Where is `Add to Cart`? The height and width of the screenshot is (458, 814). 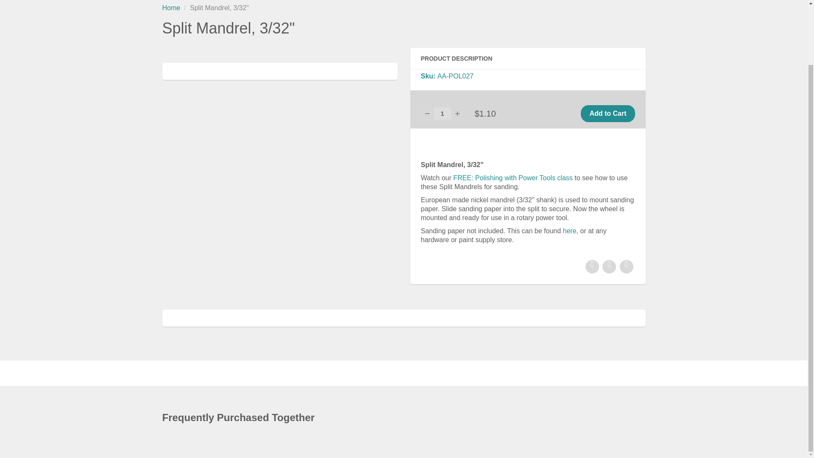
Add to Cart is located at coordinates (608, 114).